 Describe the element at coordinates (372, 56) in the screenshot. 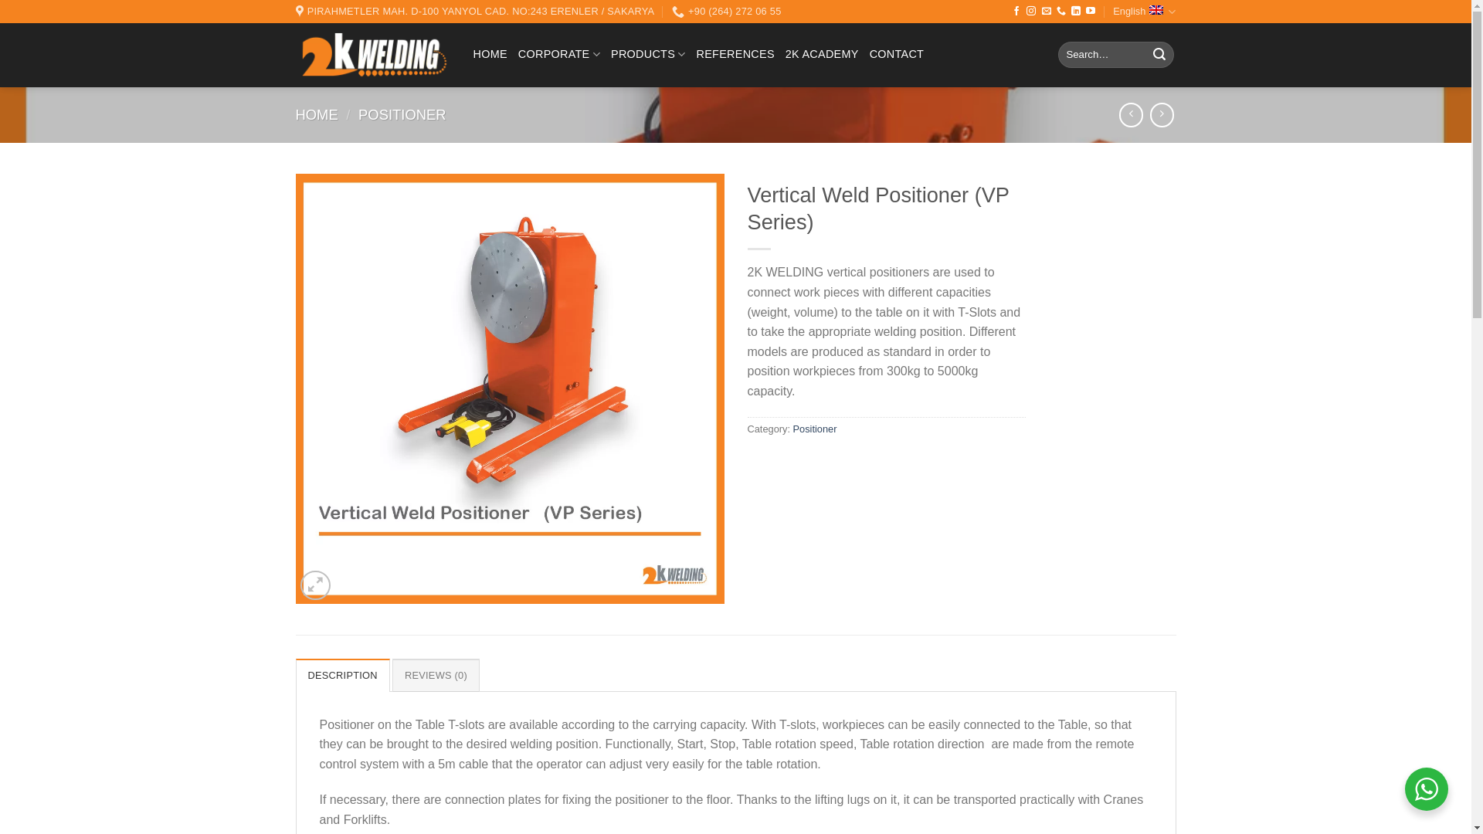

I see `2k Welding - Your Solution Partner` at that location.